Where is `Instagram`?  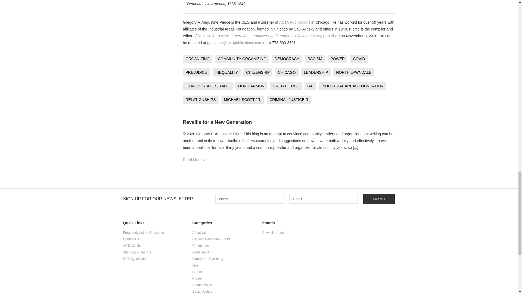 Instagram is located at coordinates (389, 225).